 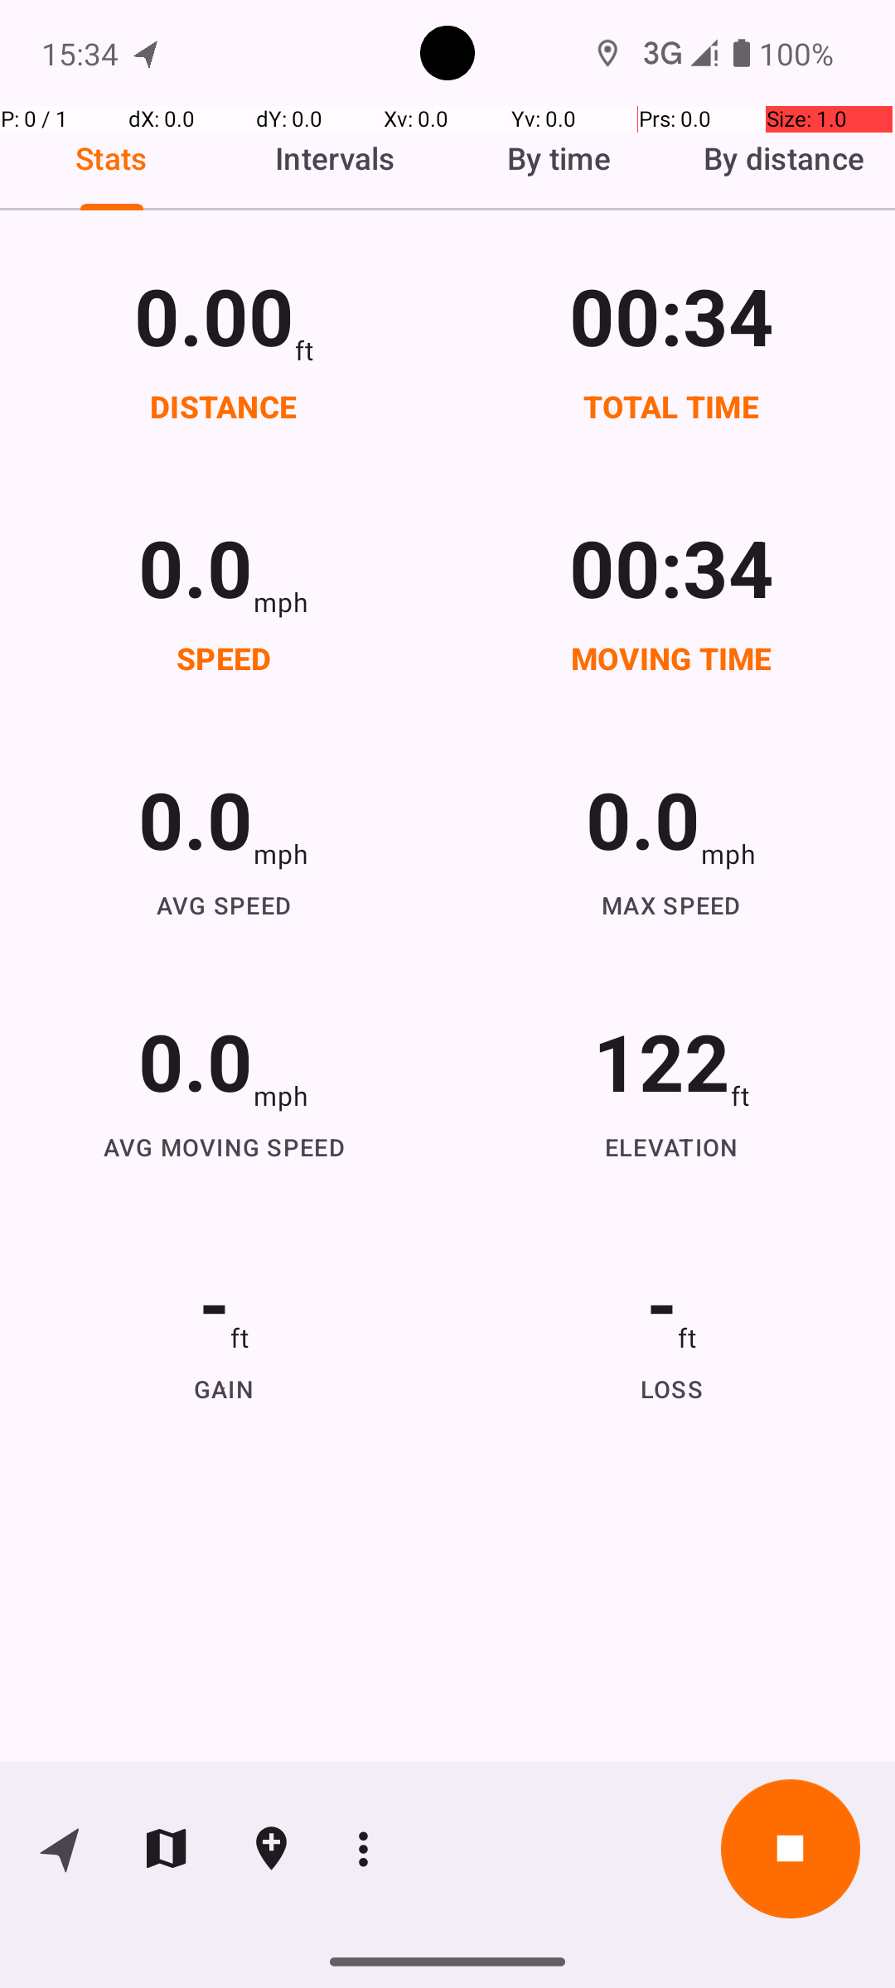 I want to click on 0.00, so click(x=214, y=315).